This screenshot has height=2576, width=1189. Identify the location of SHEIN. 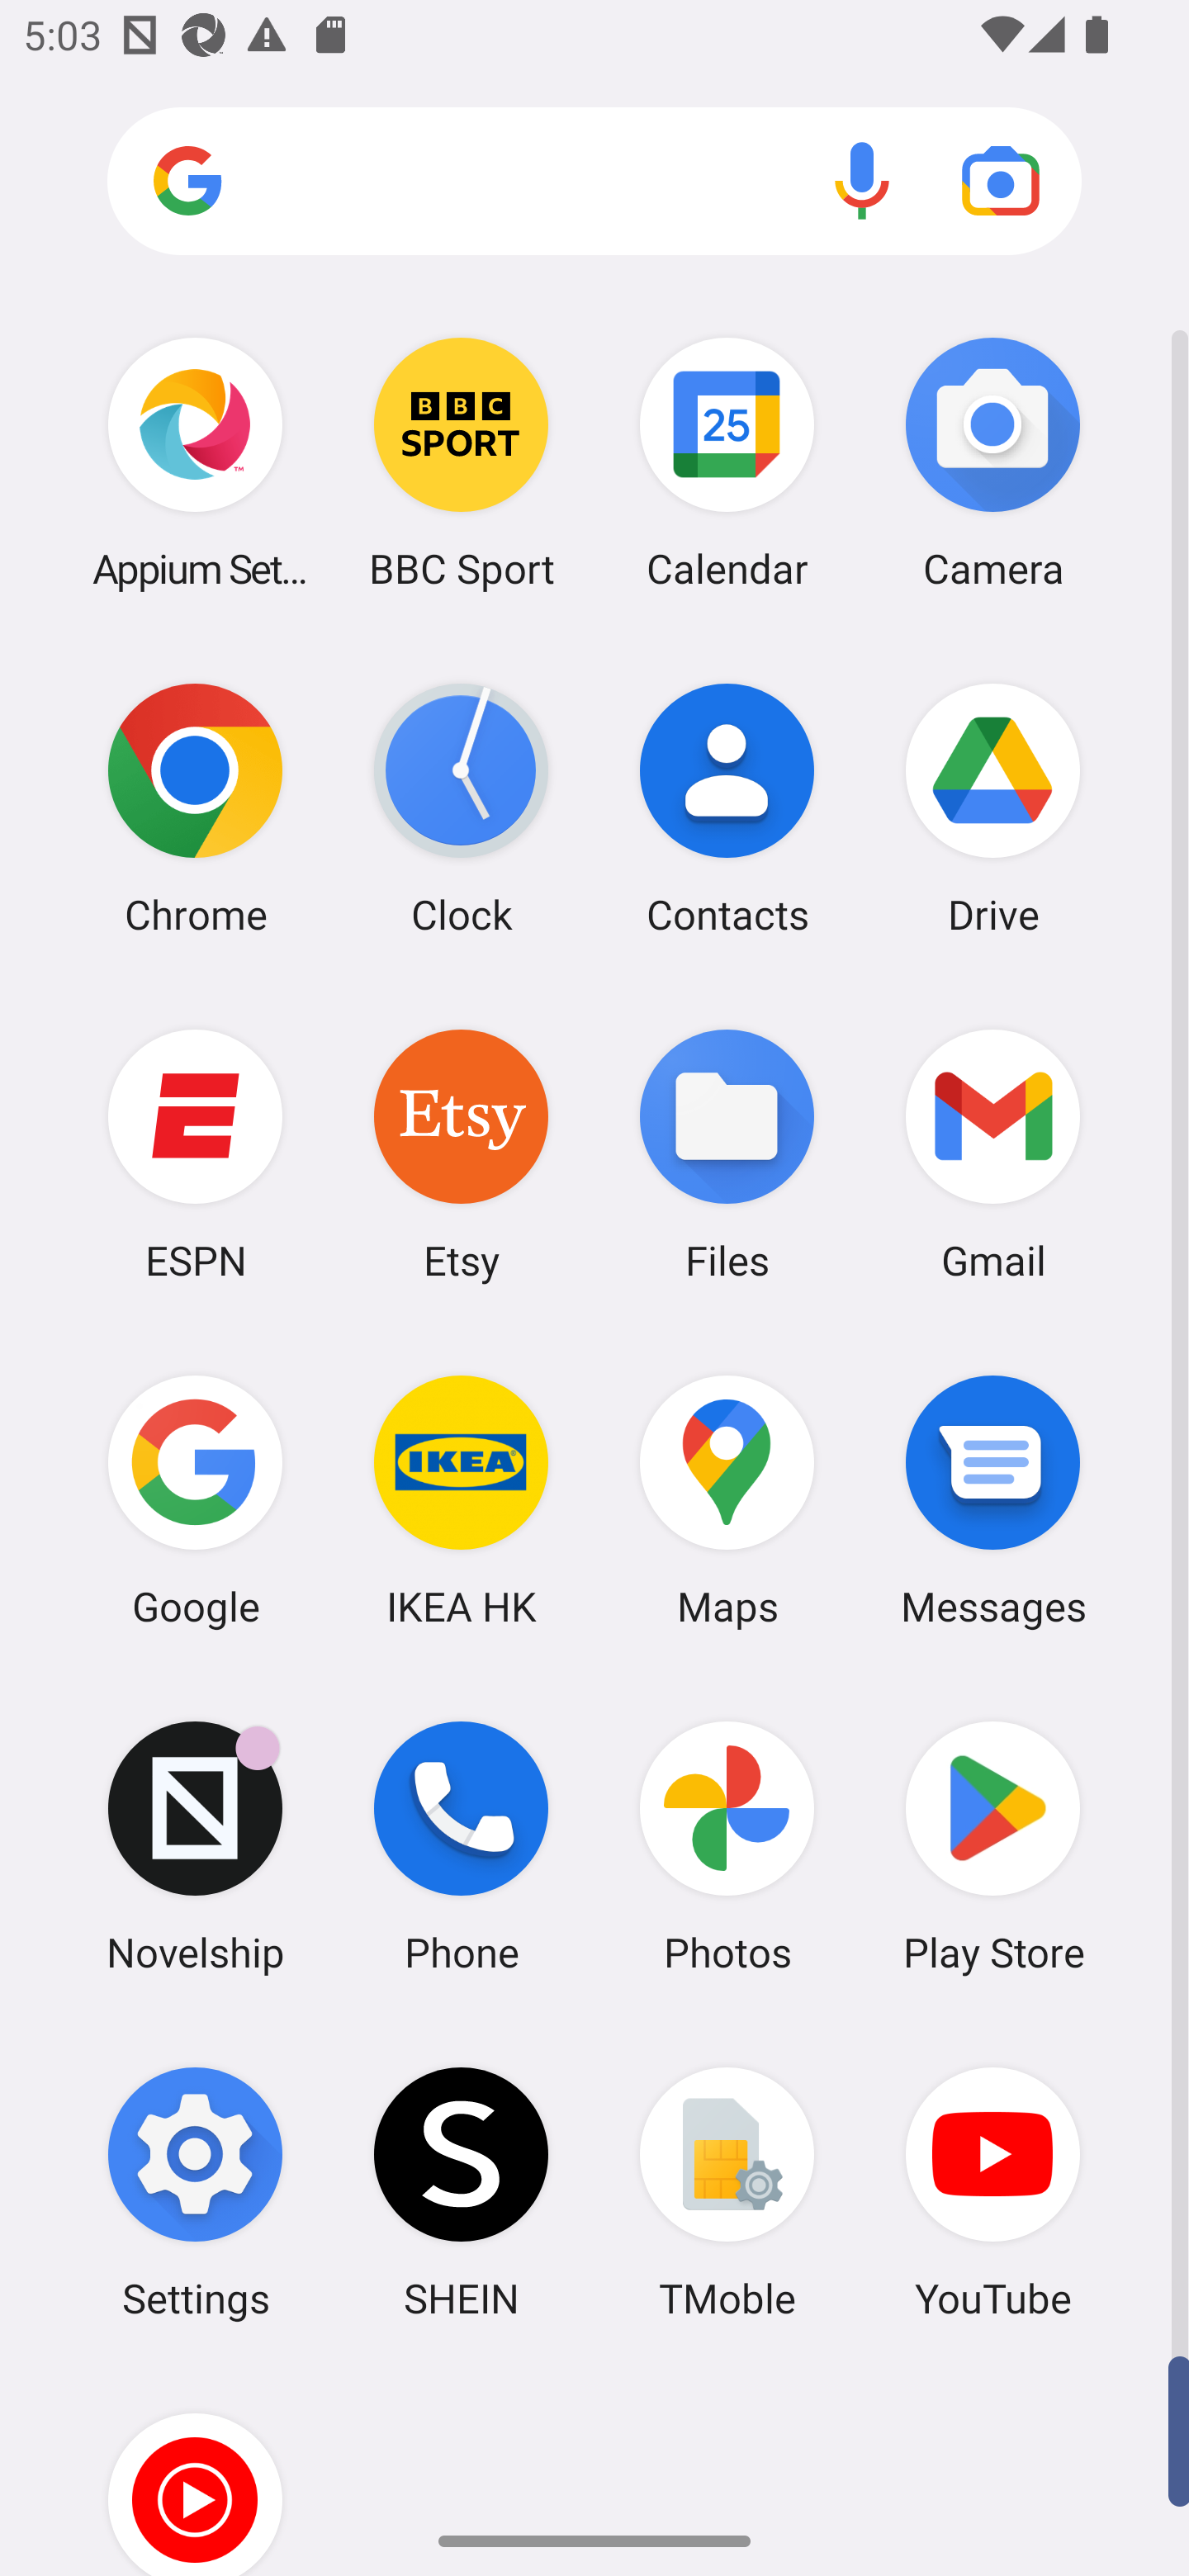
(461, 2192).